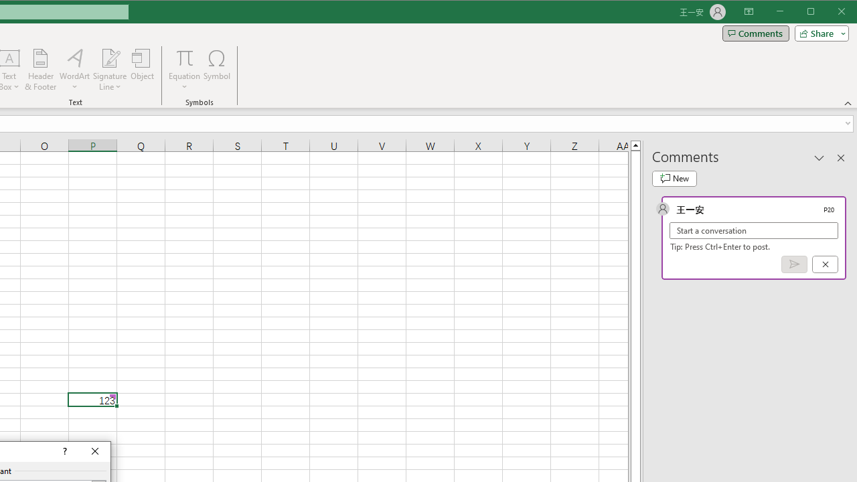 The height and width of the screenshot is (482, 857). What do you see at coordinates (754, 230) in the screenshot?
I see `Start a conversation` at bounding box center [754, 230].